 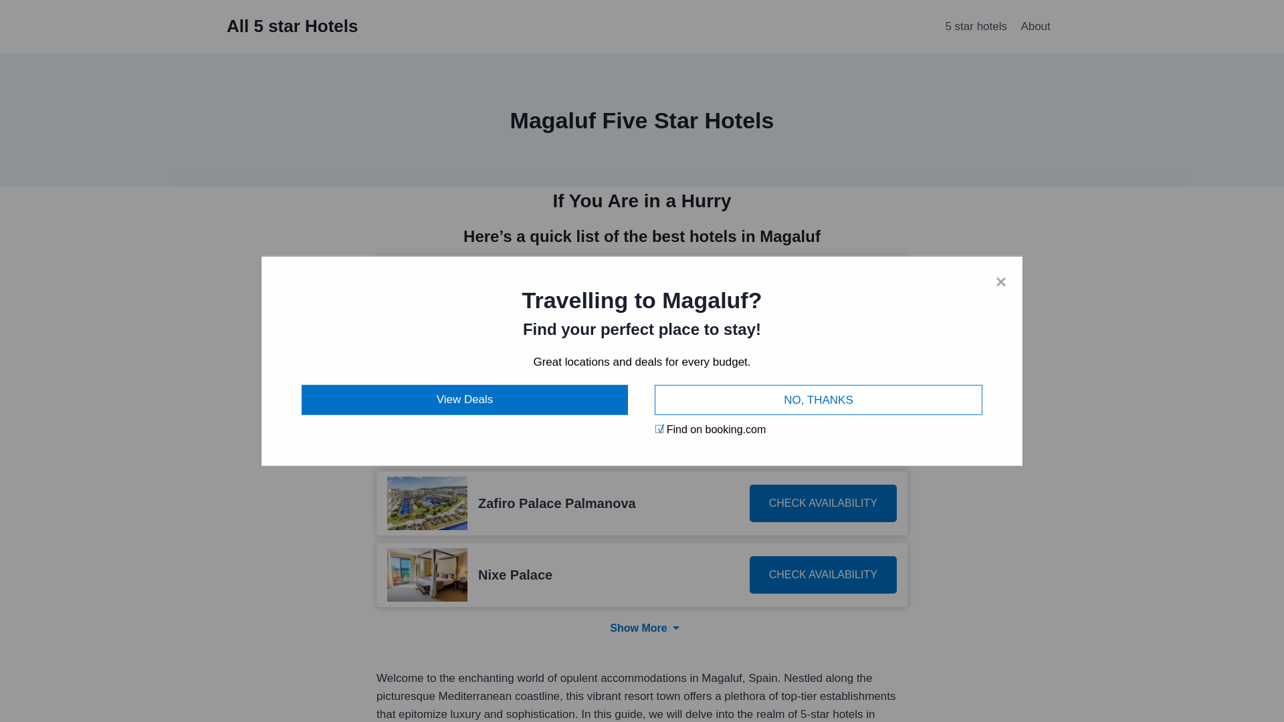 I want to click on About, so click(x=1035, y=27).